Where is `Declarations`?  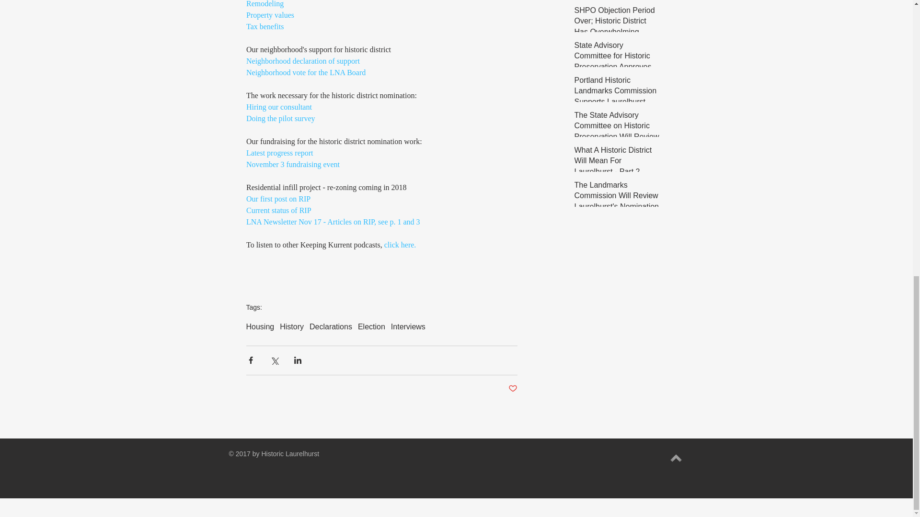
Declarations is located at coordinates (331, 326).